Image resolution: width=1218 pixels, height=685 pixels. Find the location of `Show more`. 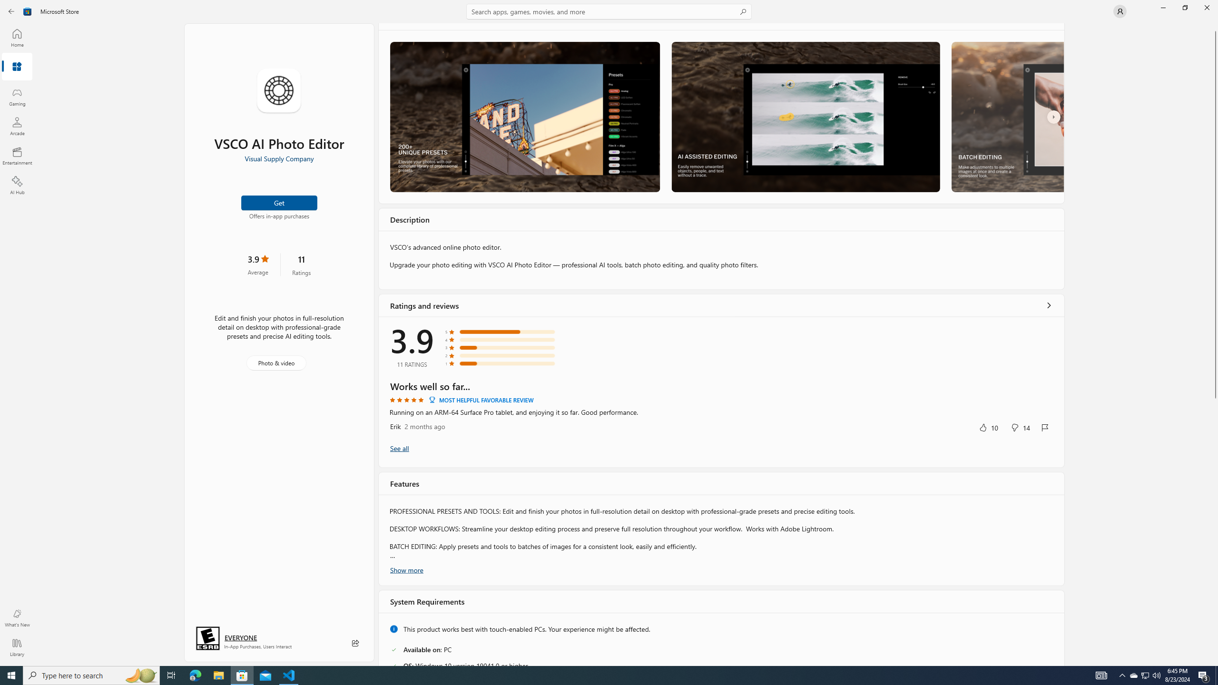

Show more is located at coordinates (406, 296).